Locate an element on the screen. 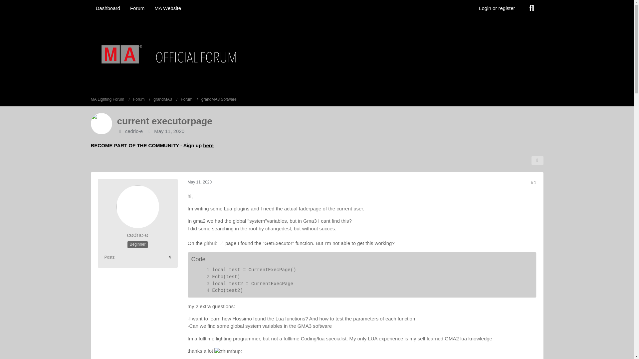 The height and width of the screenshot is (359, 639). cedric-e is located at coordinates (137, 235).